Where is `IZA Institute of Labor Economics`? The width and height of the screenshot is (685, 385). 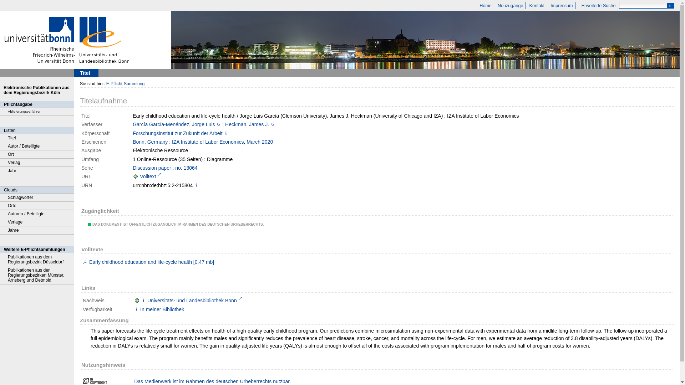
IZA Institute of Labor Economics is located at coordinates (208, 142).